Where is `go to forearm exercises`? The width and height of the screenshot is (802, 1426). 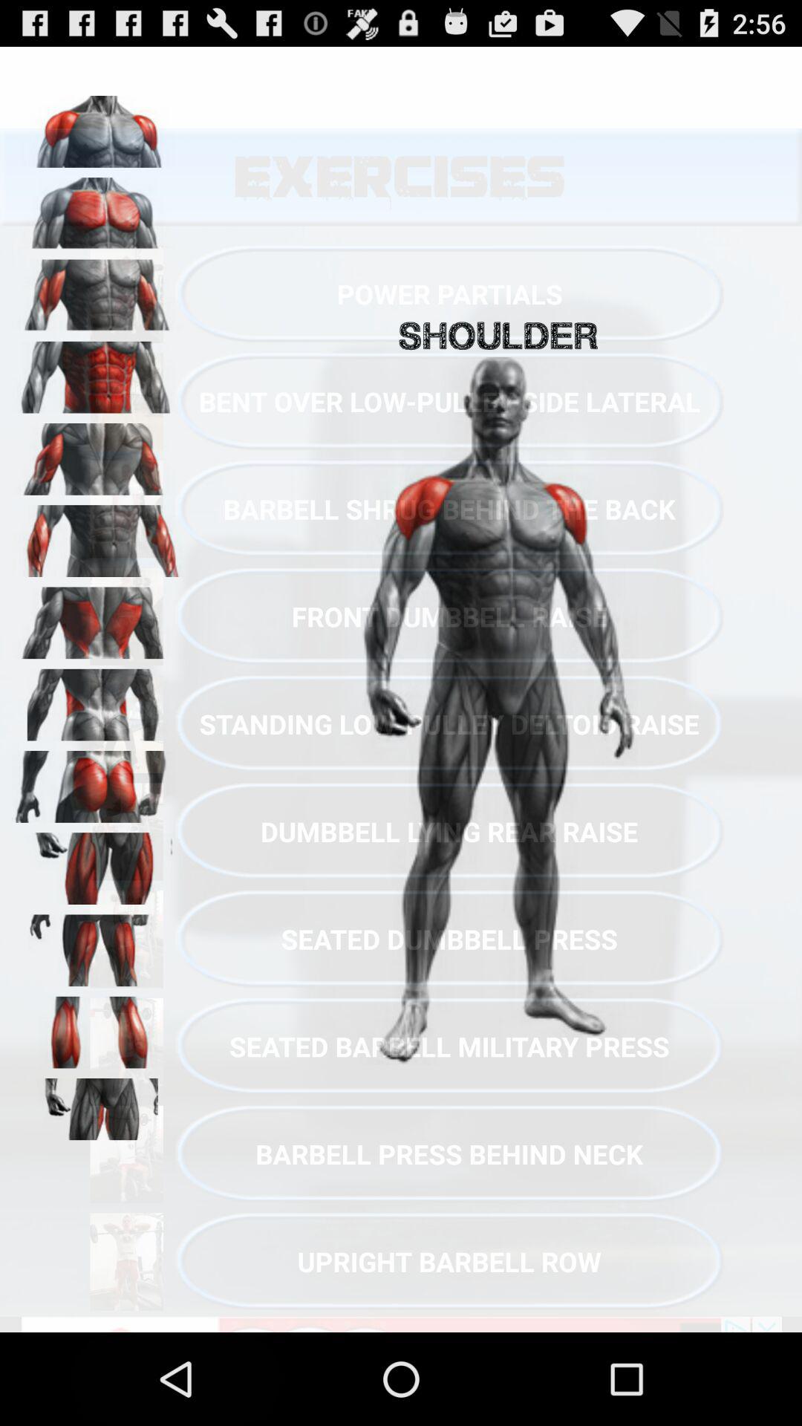 go to forearm exercises is located at coordinates (97, 536).